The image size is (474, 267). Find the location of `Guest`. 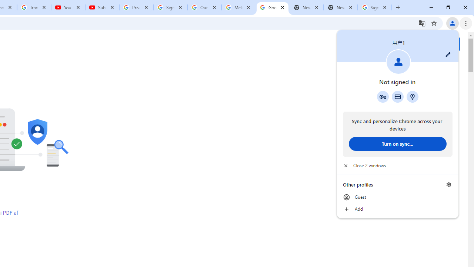

Guest is located at coordinates (398, 197).